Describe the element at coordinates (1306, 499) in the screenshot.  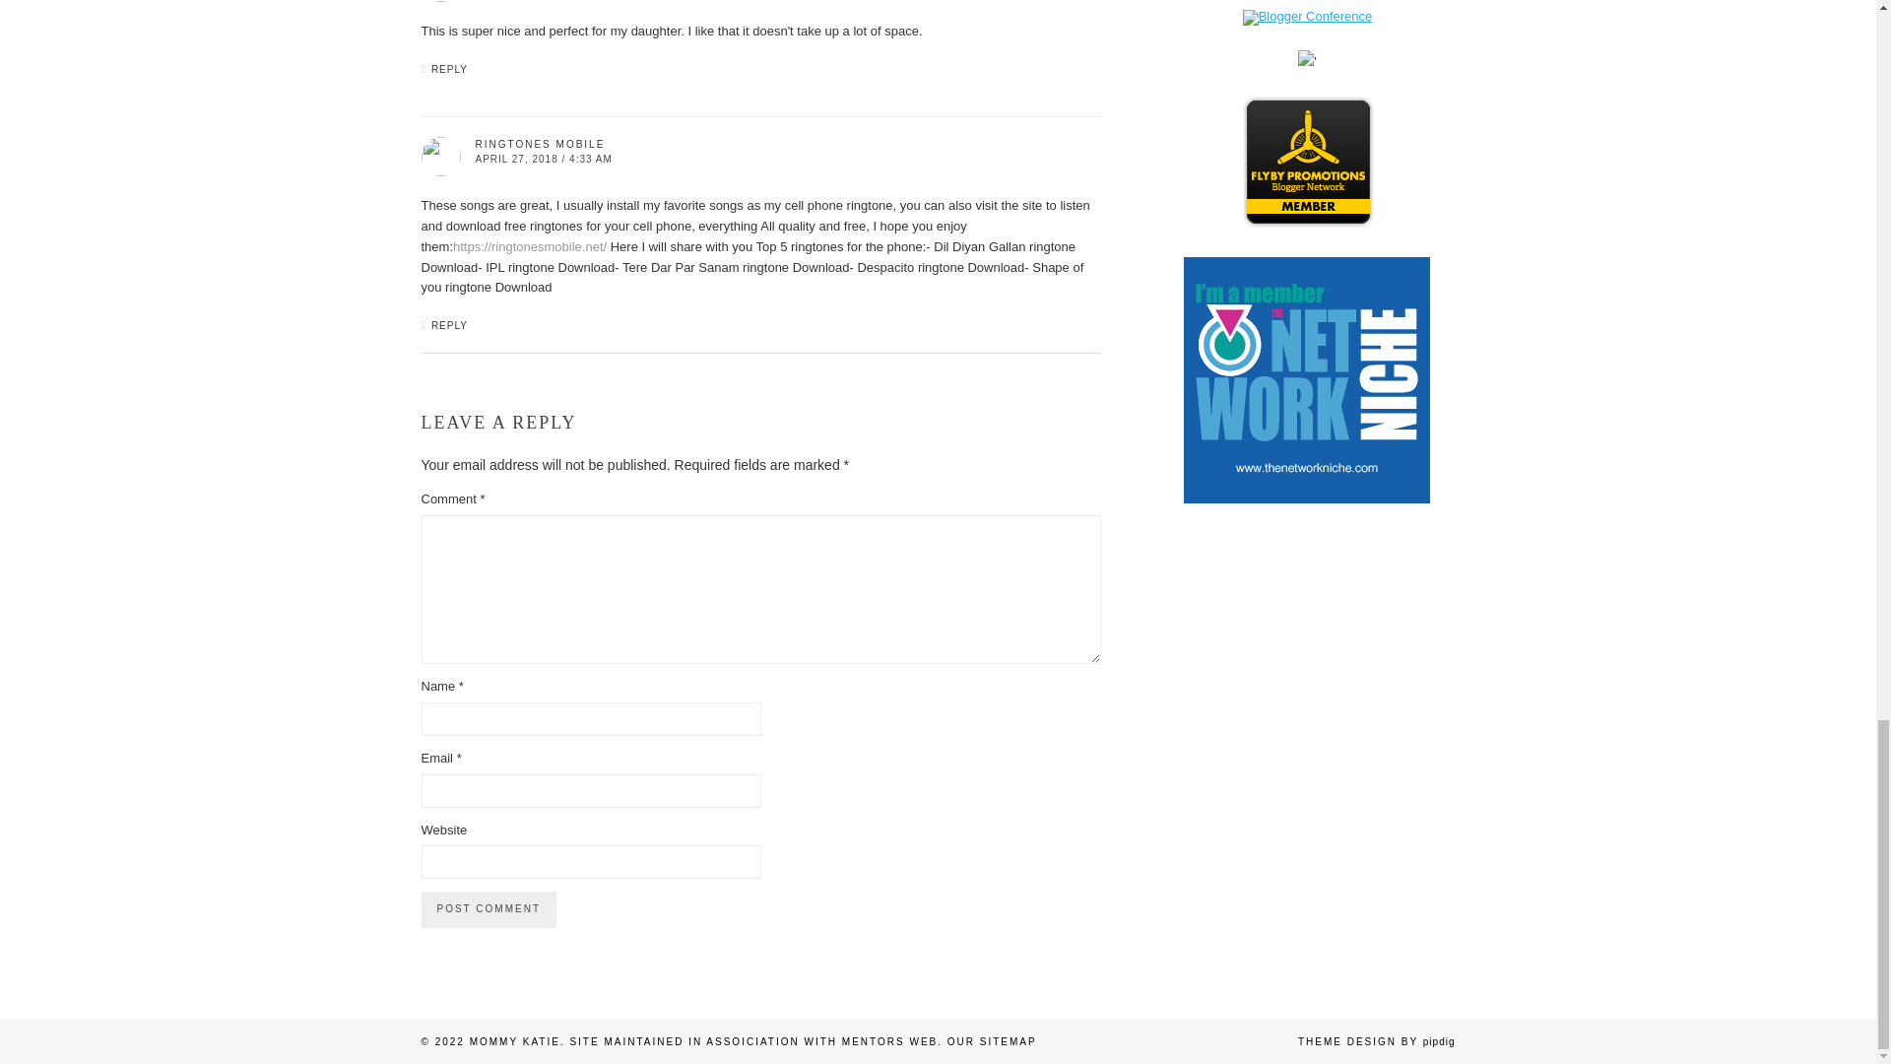
I see `The Network Niche` at that location.